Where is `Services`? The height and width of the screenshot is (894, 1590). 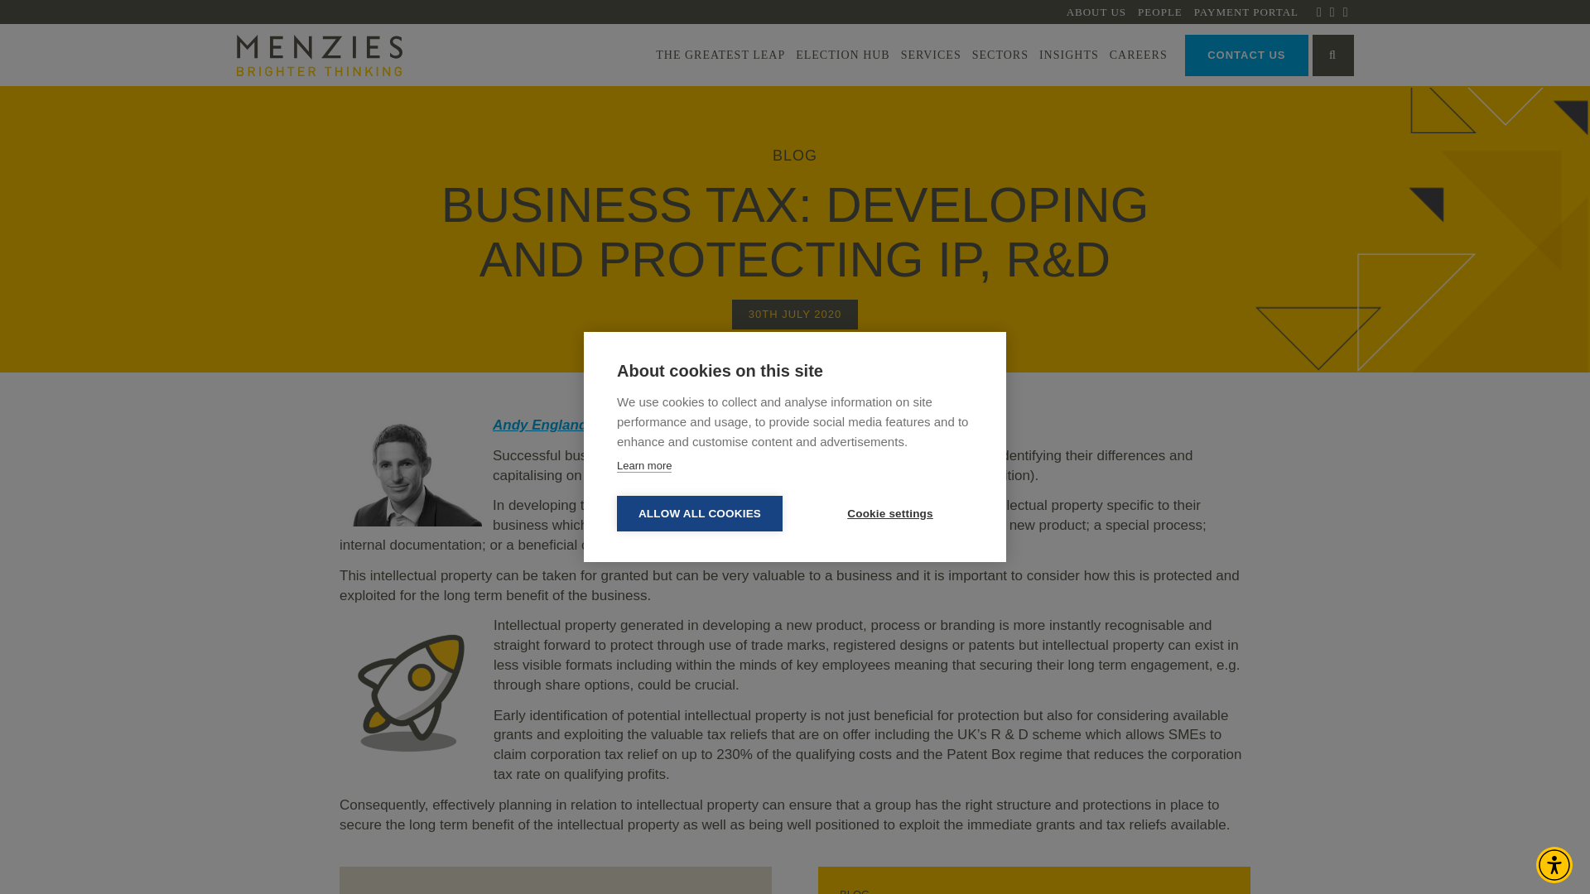 Services is located at coordinates (931, 55).